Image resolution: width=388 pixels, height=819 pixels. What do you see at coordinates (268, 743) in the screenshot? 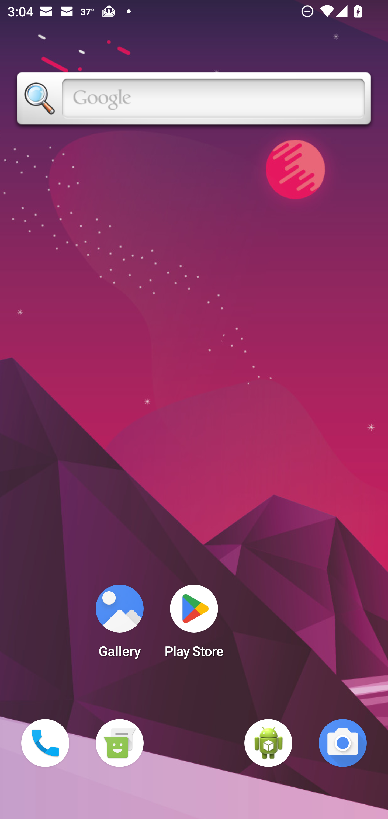
I see `WebView Browser Tester` at bounding box center [268, 743].